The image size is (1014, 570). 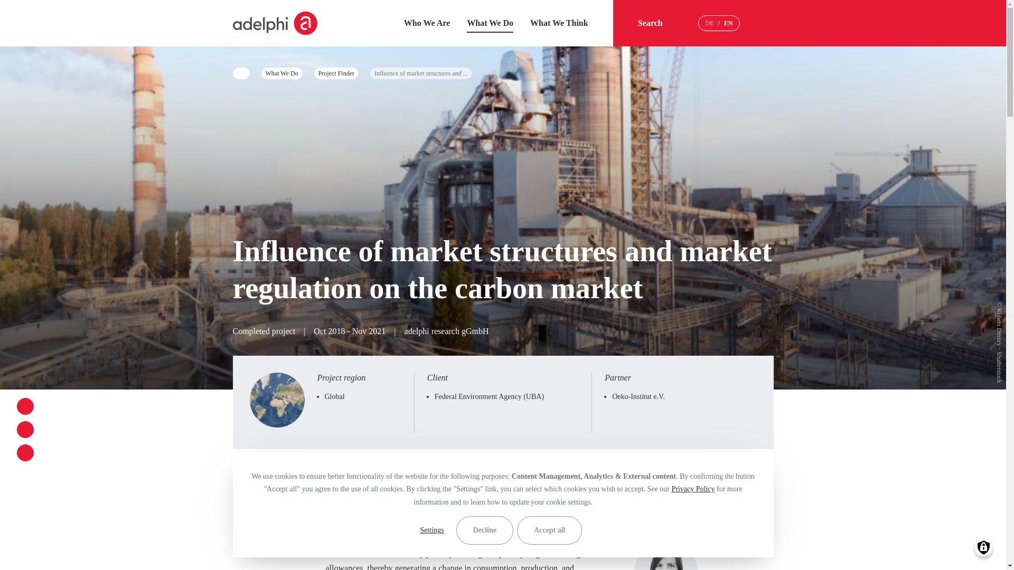 I want to click on DE, so click(x=709, y=23).